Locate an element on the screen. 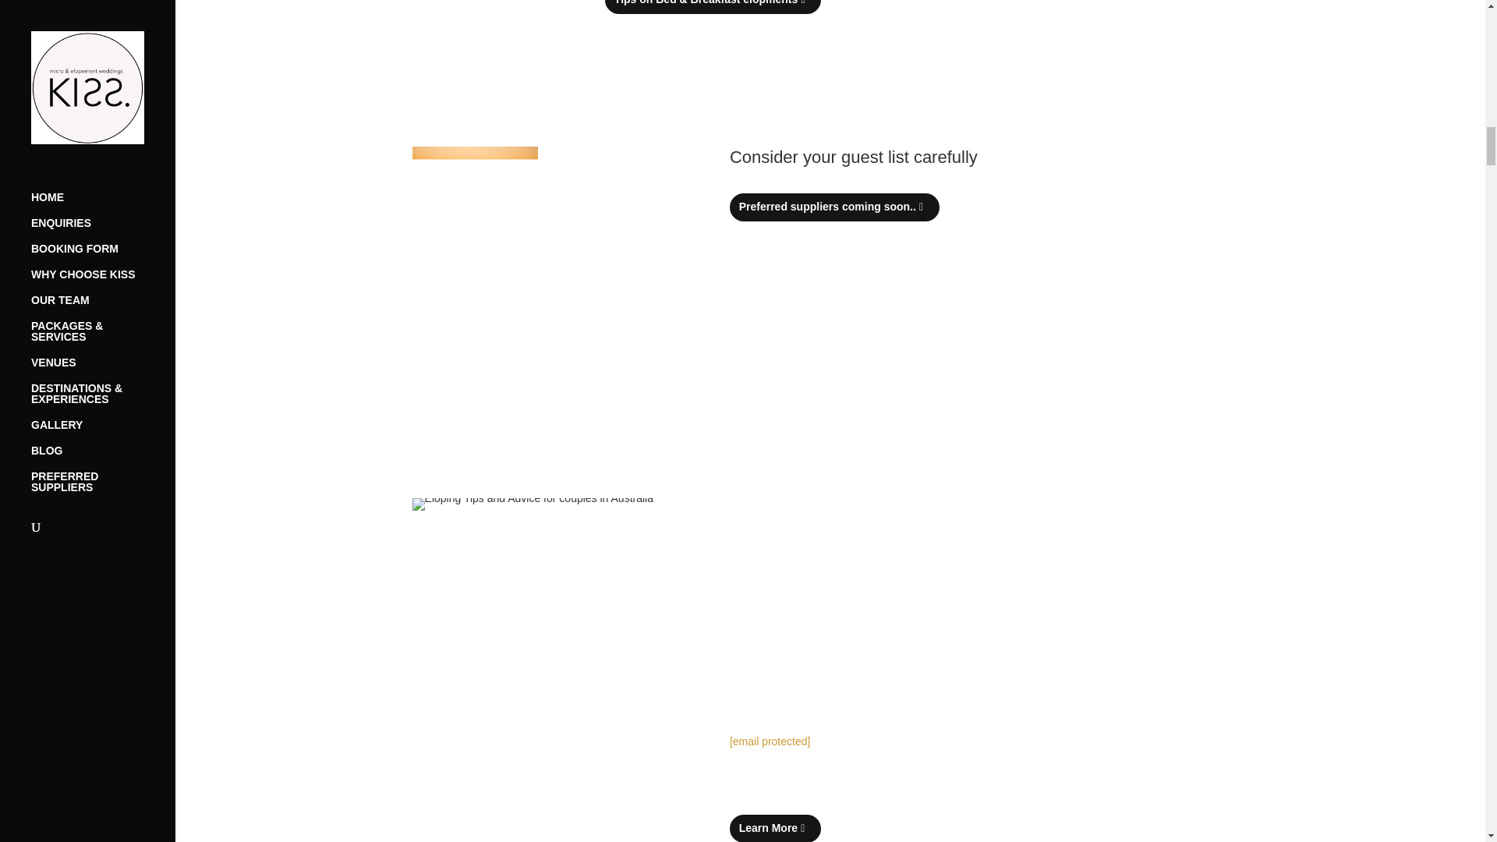  Eloping Tips and Advice  is located at coordinates (533, 504).